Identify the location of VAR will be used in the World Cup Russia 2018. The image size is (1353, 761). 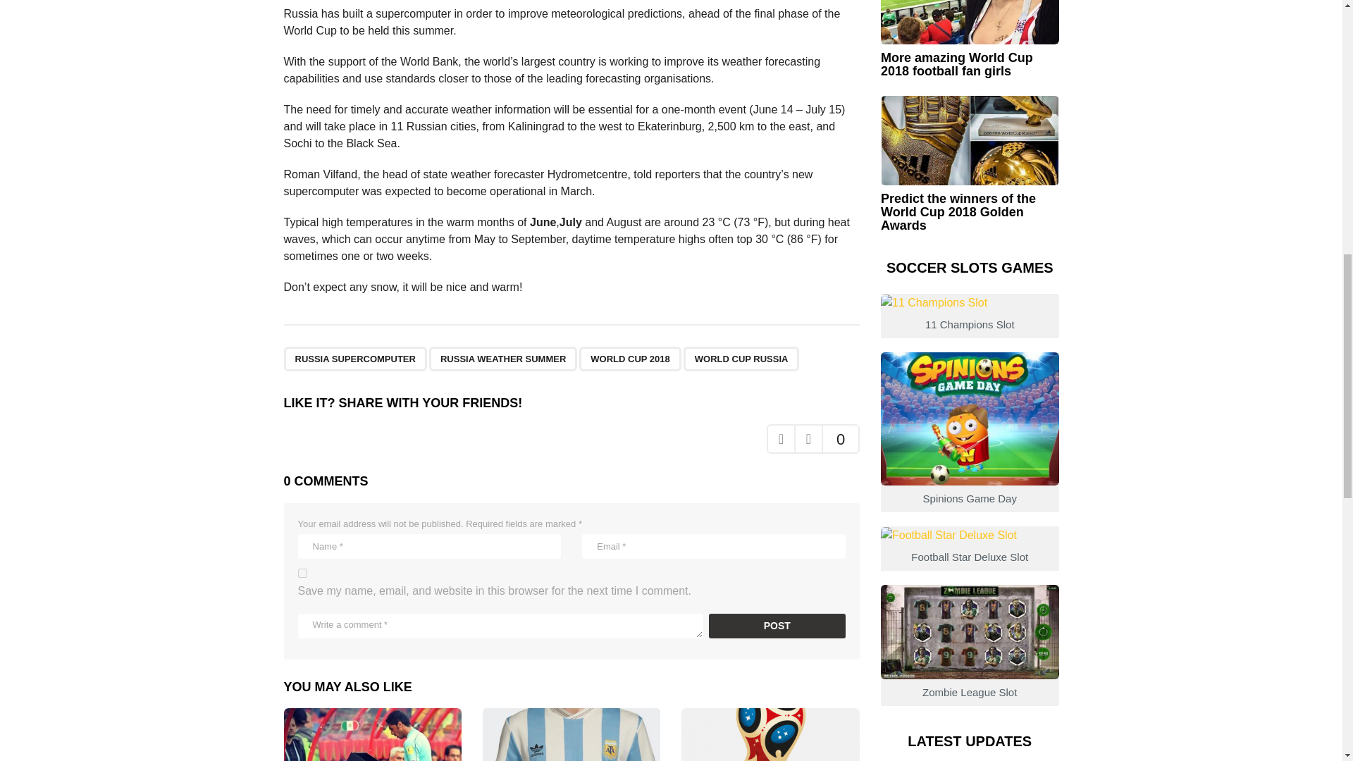
(372, 734).